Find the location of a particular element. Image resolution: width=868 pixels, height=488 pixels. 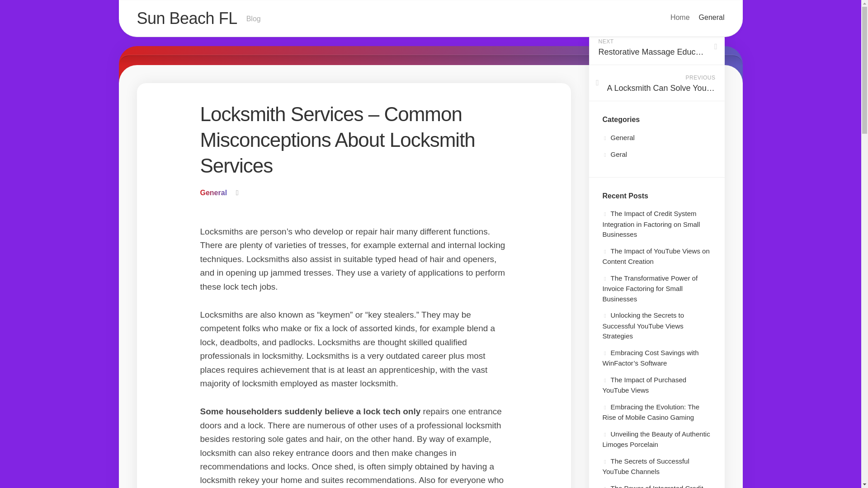

The Impact of YouTube Views on Content Creation is located at coordinates (656, 256).